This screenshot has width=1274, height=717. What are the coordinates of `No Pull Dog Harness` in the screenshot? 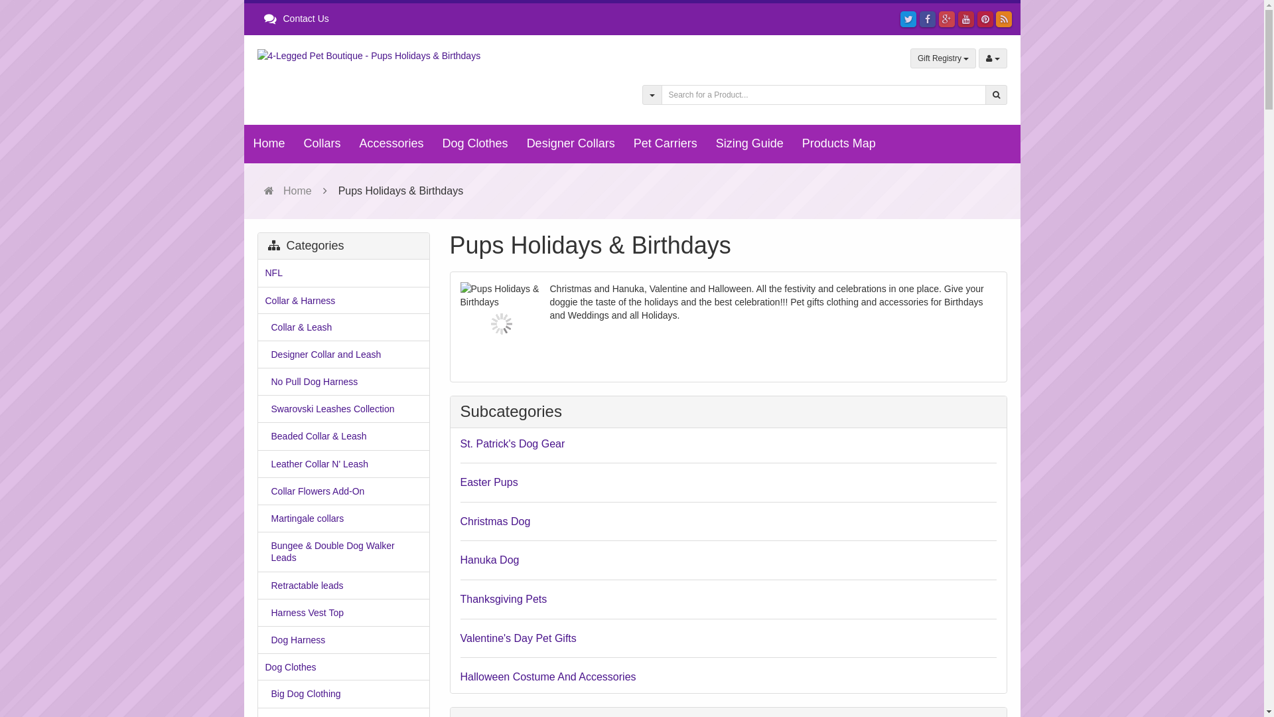 It's located at (343, 381).